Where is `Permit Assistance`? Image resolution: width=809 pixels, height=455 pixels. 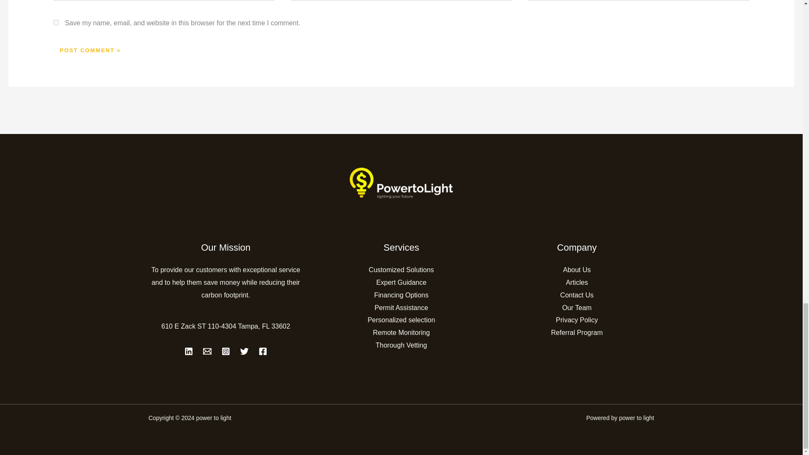 Permit Assistance is located at coordinates (401, 308).